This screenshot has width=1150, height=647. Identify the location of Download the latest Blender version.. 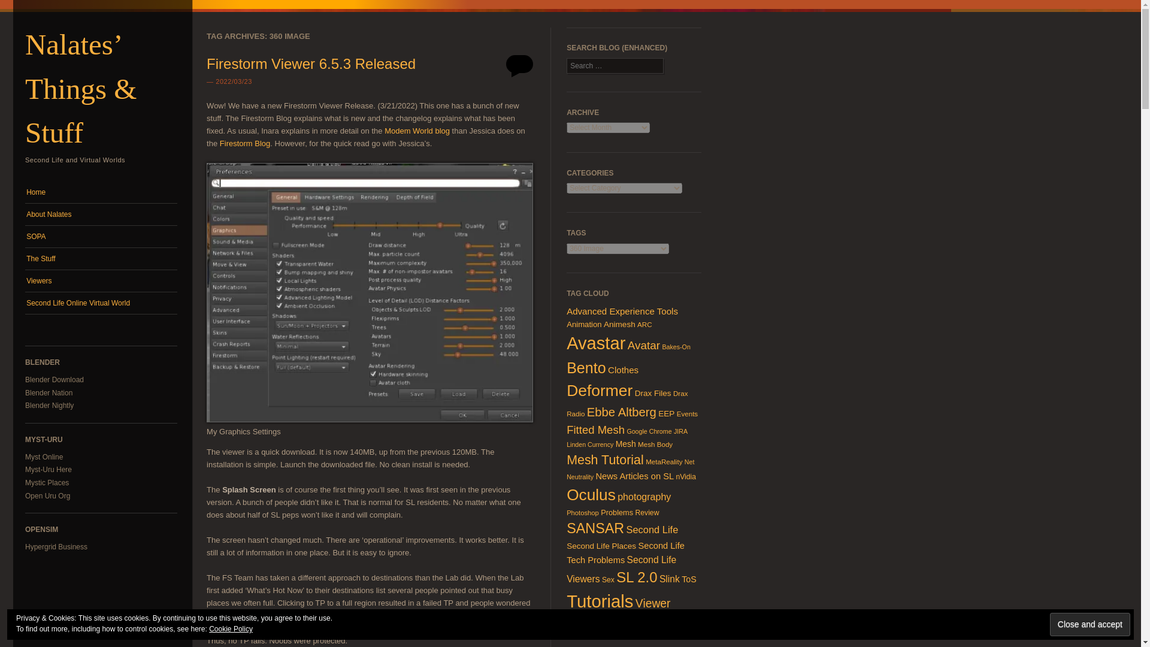
(55, 380).